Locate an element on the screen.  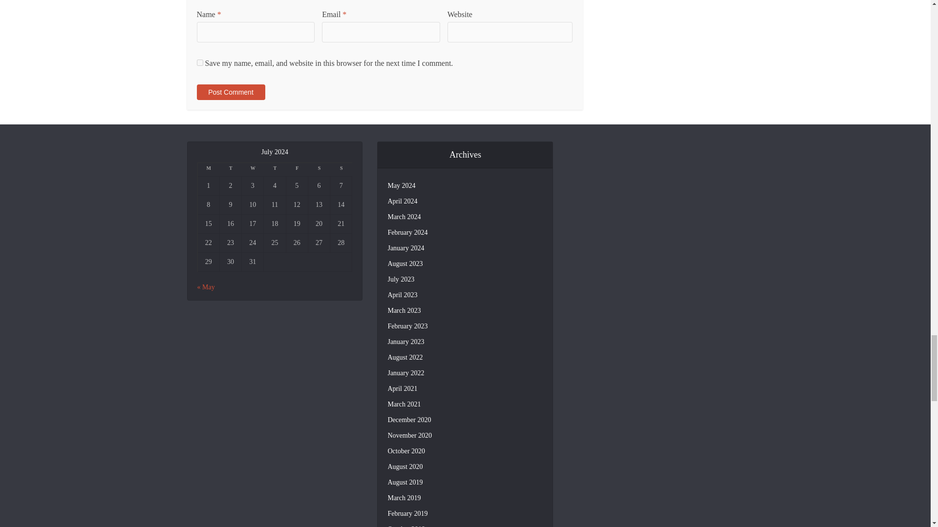
yes is located at coordinates (199, 62).